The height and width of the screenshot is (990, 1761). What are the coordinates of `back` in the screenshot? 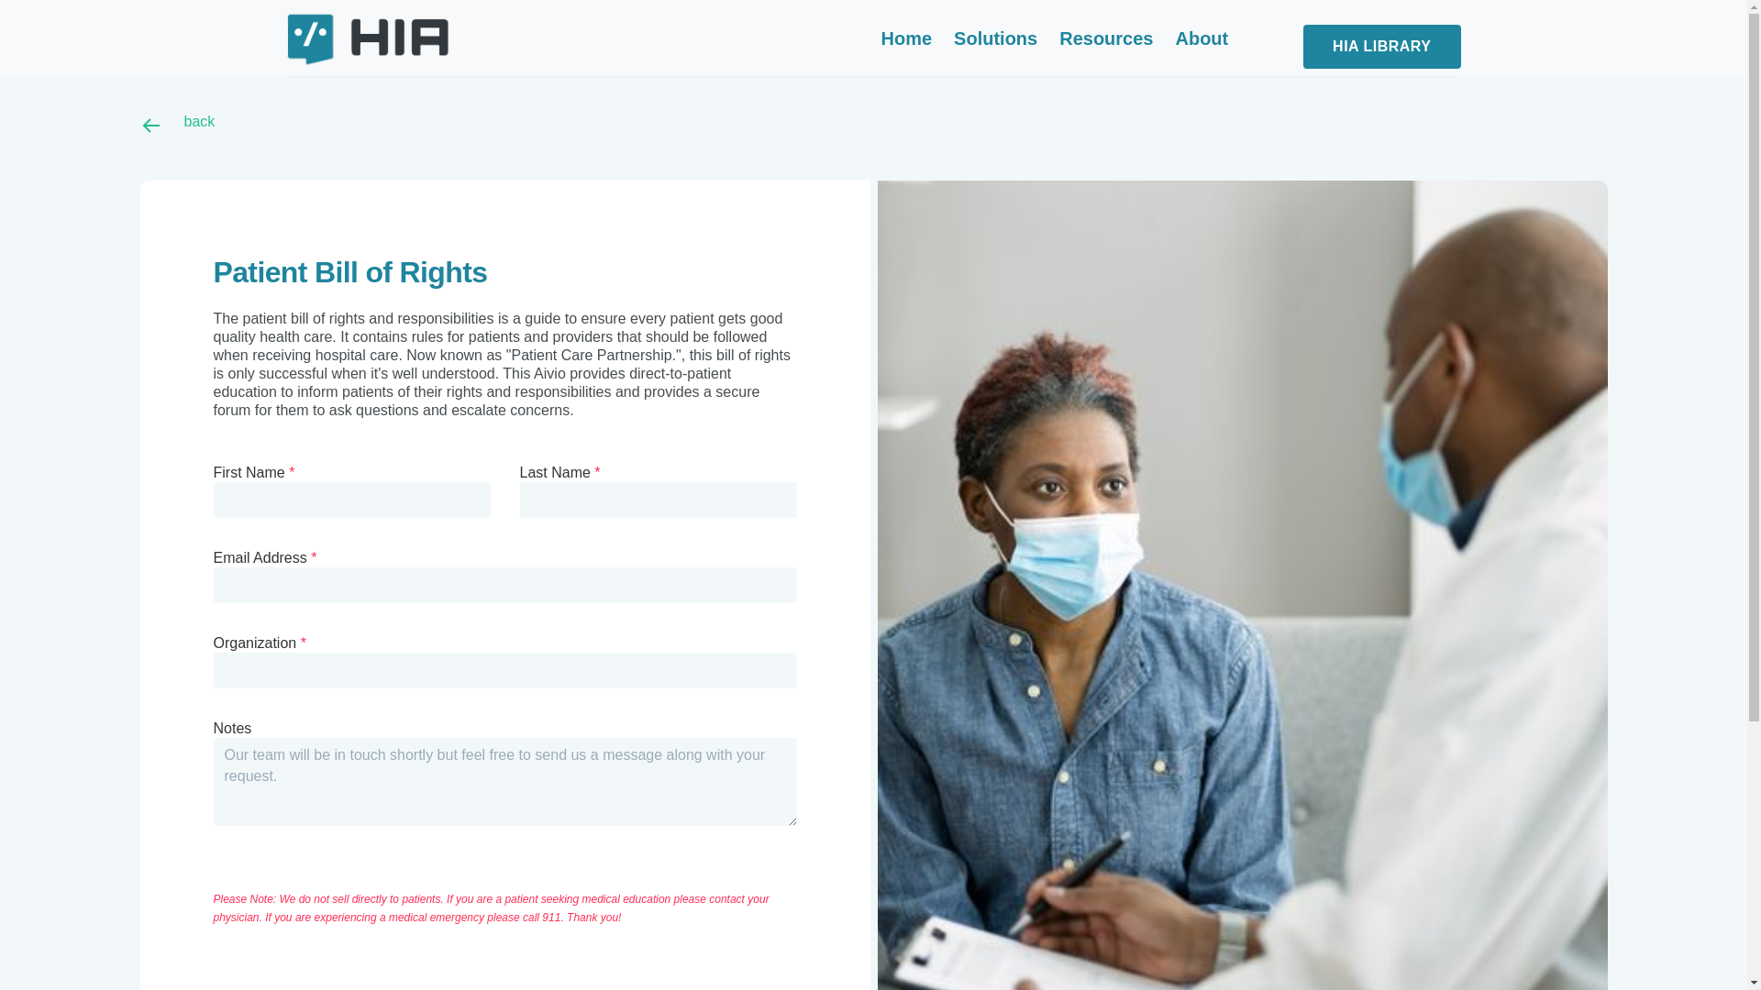 It's located at (872, 126).